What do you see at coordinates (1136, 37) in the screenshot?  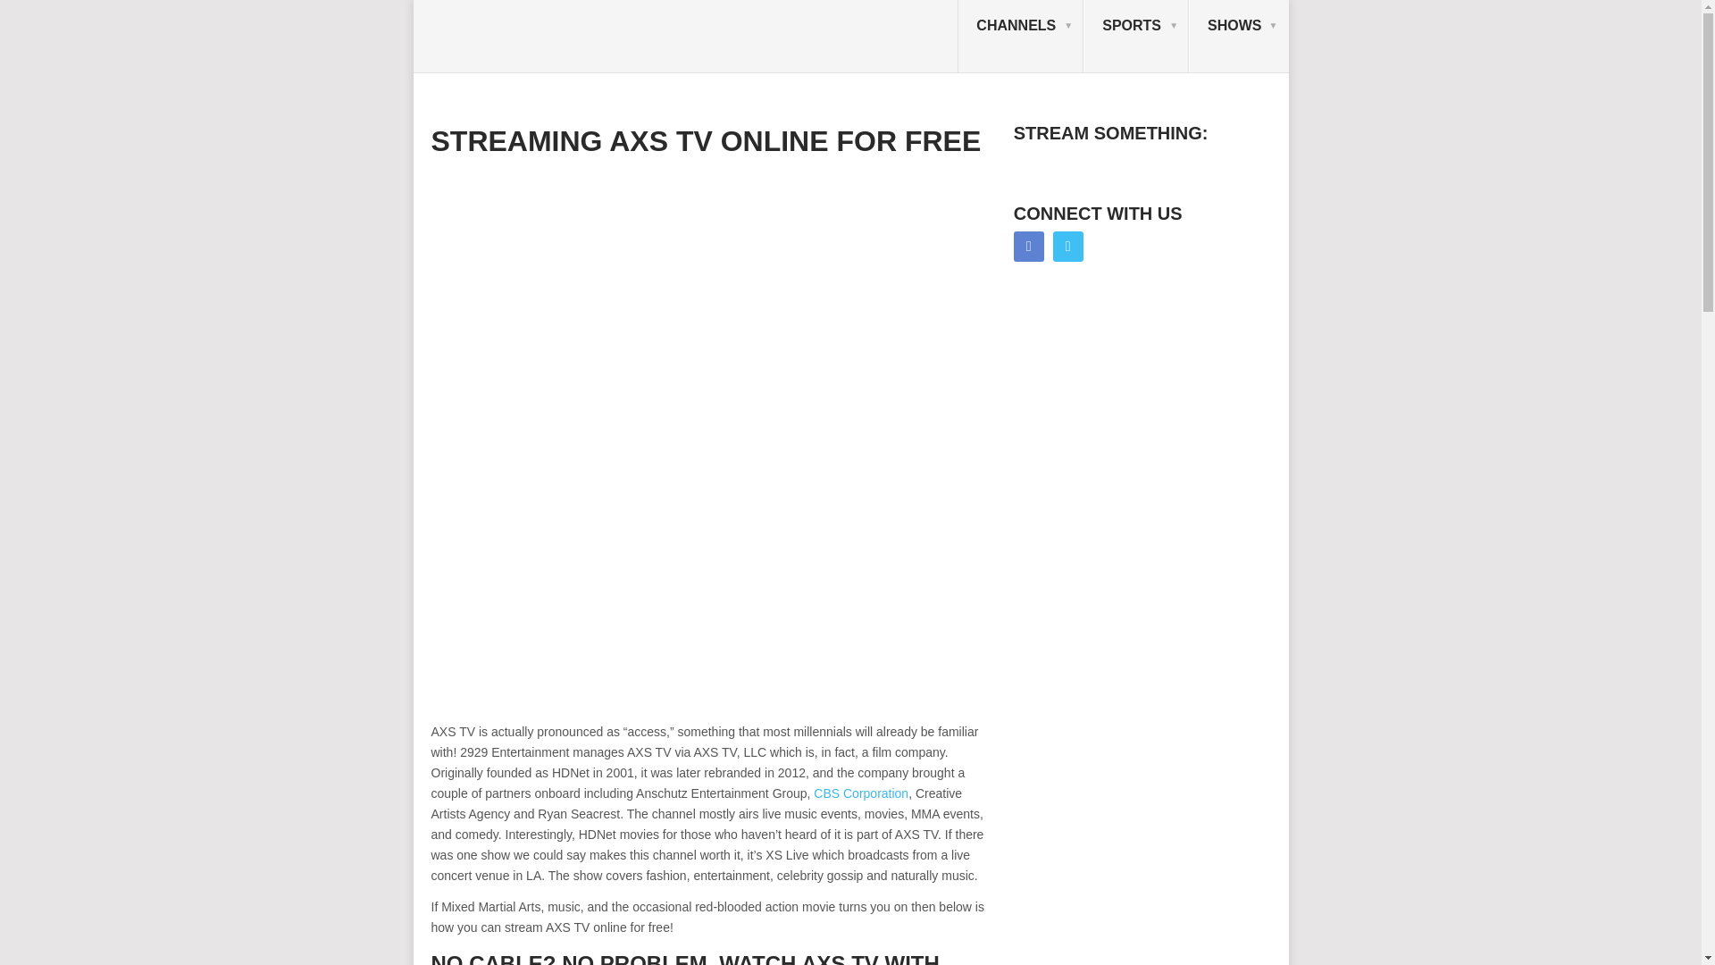 I see `Watch Sports Online` at bounding box center [1136, 37].